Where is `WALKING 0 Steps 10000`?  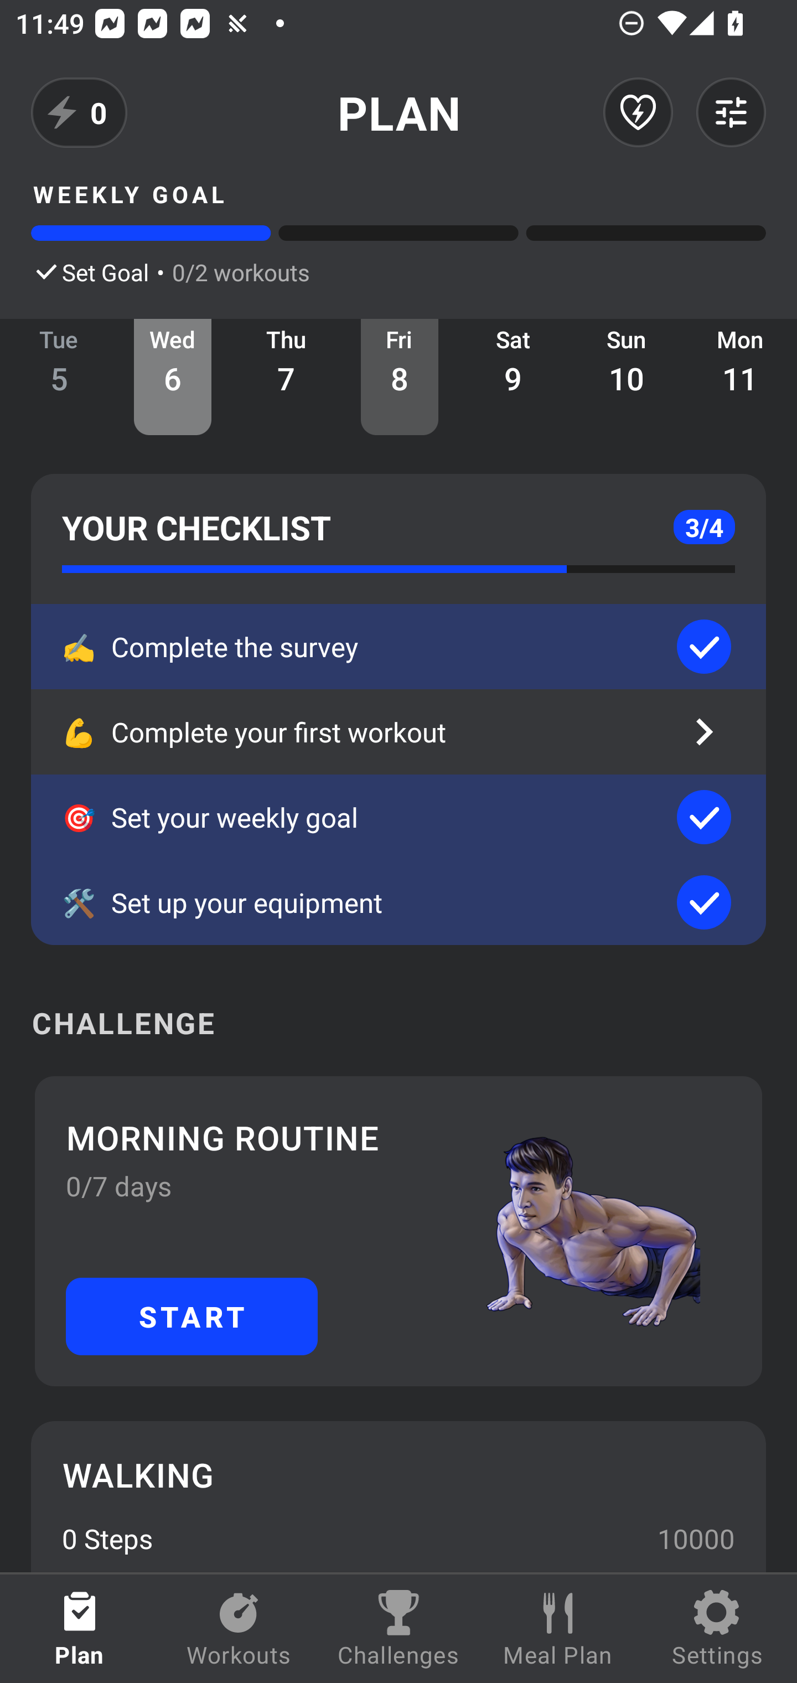 WALKING 0 Steps 10000 is located at coordinates (398, 1496).